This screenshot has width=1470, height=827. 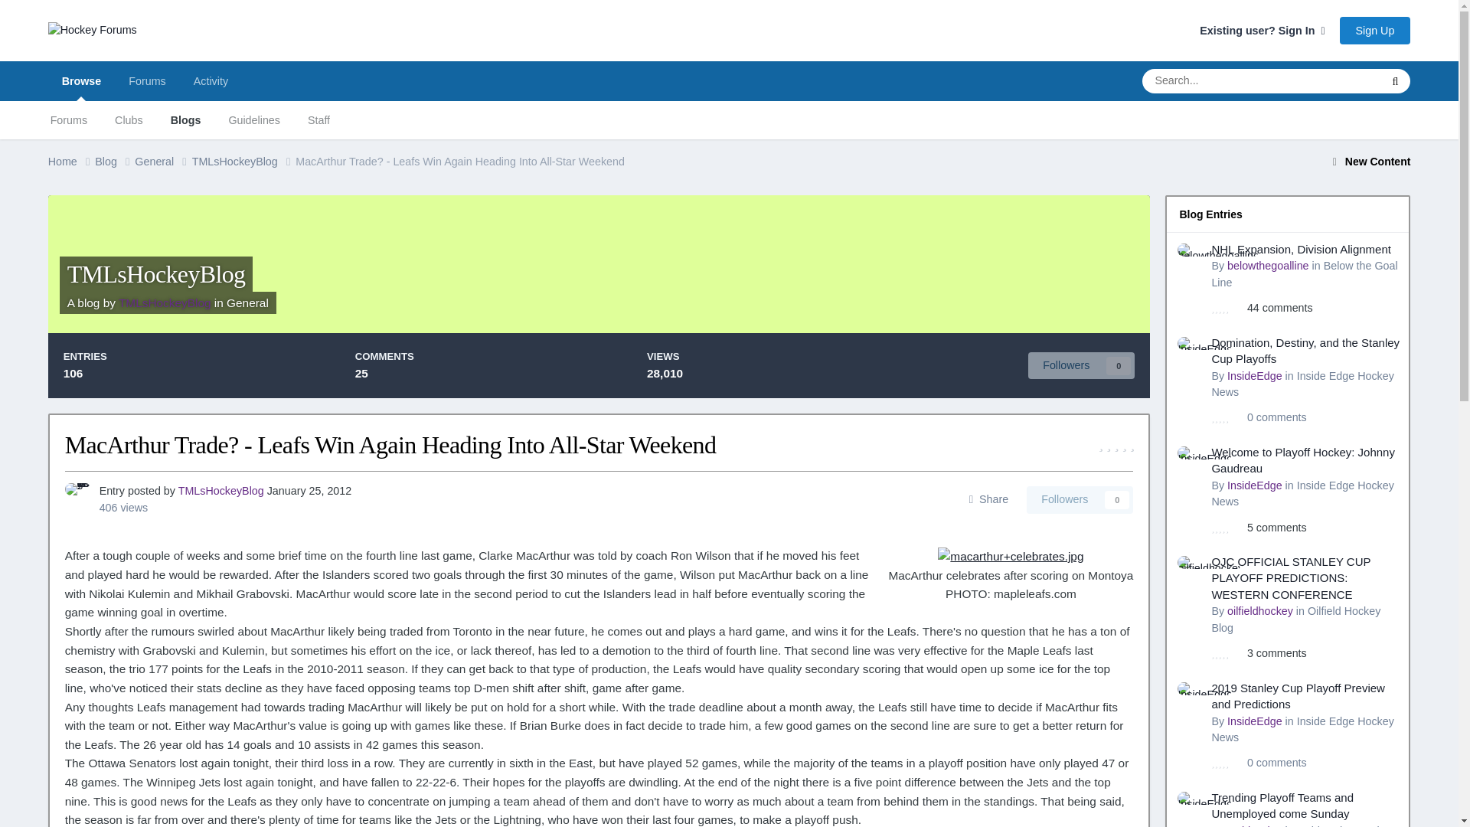 I want to click on TMLsHockeyBlog, so click(x=165, y=302).